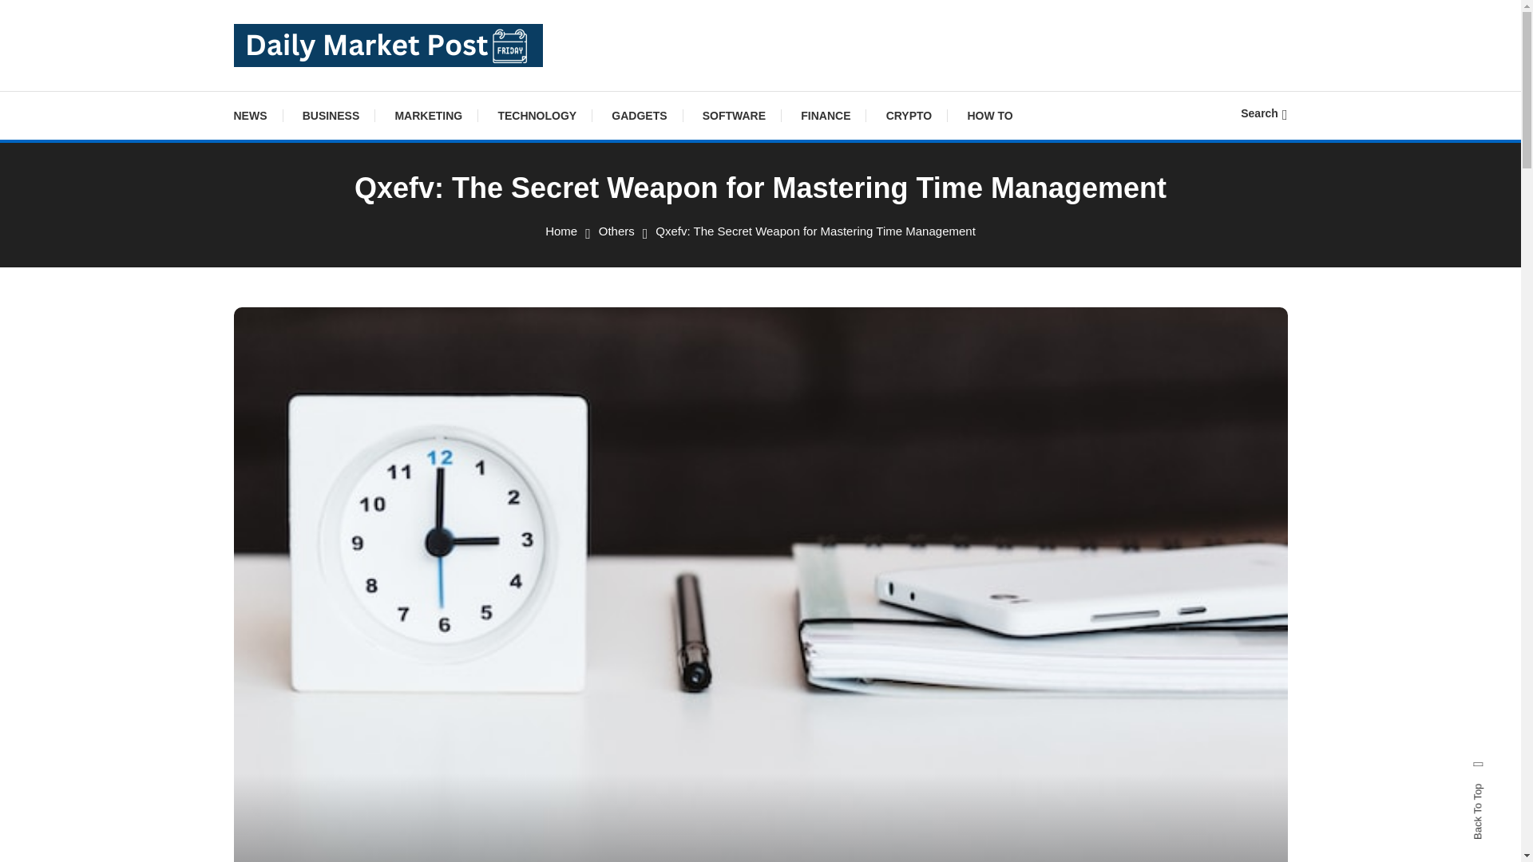 This screenshot has width=1533, height=862. What do you see at coordinates (428, 115) in the screenshot?
I see `MARKETING` at bounding box center [428, 115].